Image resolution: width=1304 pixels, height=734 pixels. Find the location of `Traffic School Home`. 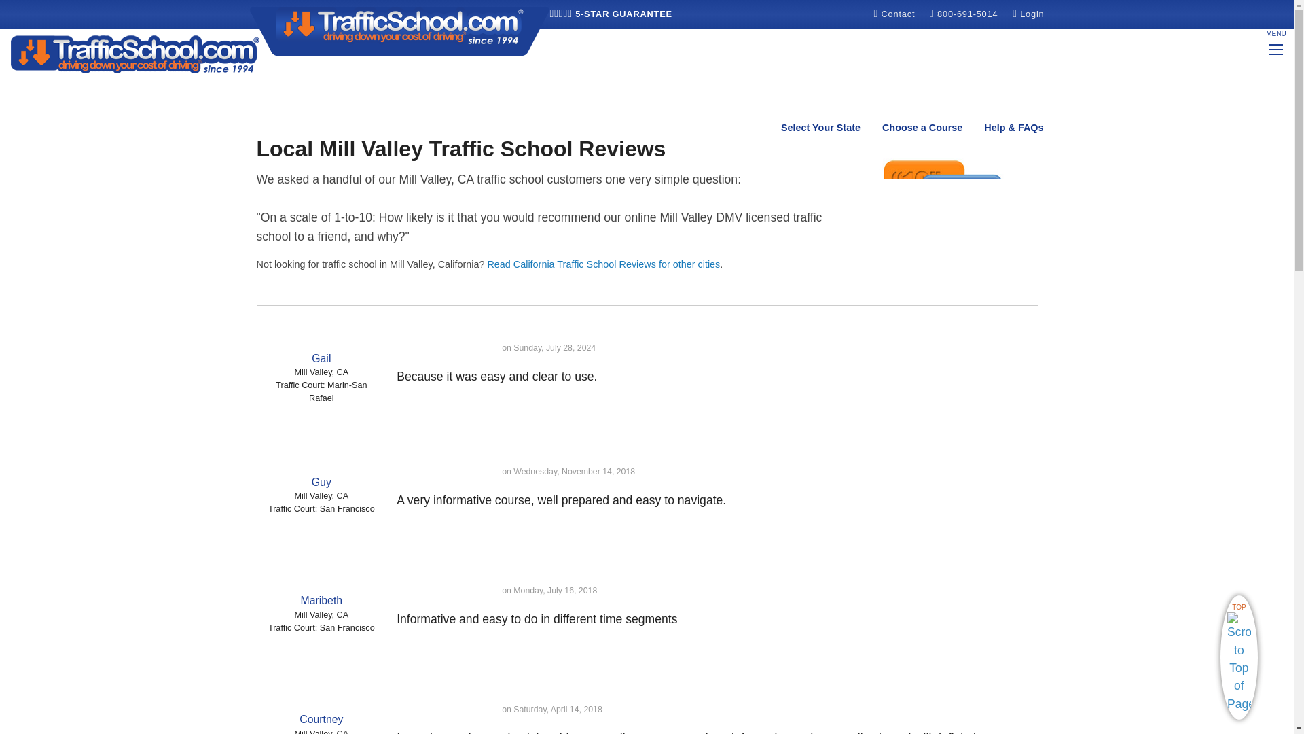

Traffic School Home is located at coordinates (134, 53).